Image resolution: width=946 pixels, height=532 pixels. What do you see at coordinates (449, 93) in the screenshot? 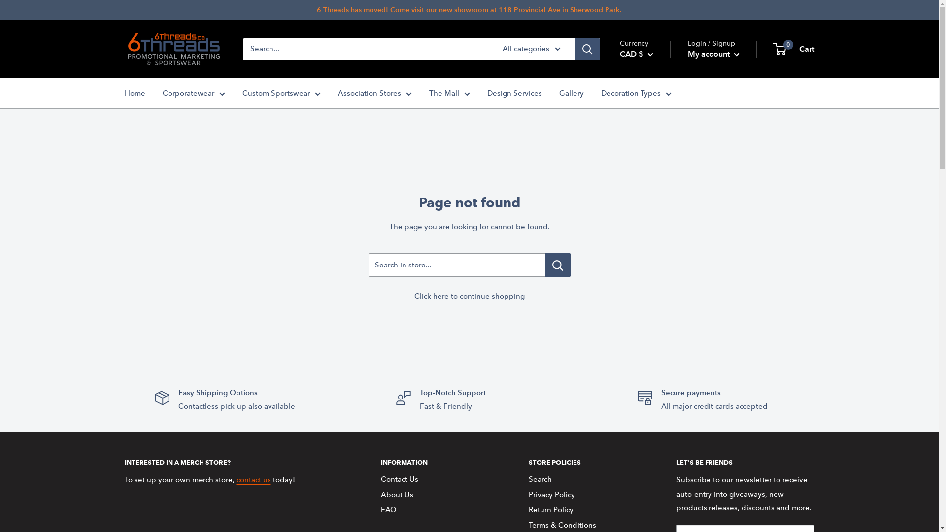
I see `The Mall` at bounding box center [449, 93].